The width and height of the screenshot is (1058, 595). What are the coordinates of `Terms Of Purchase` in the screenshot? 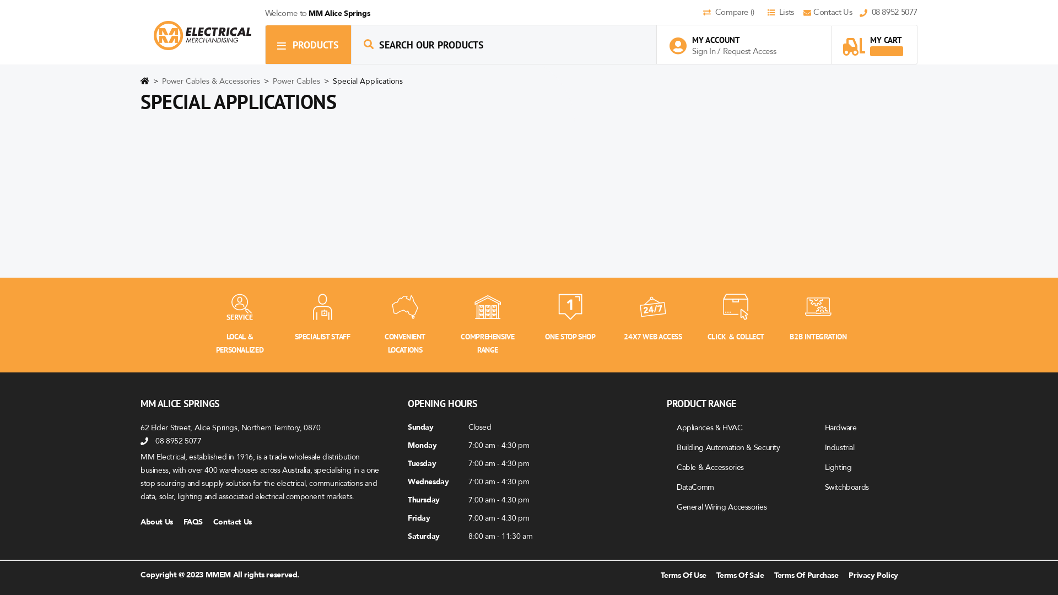 It's located at (807, 575).